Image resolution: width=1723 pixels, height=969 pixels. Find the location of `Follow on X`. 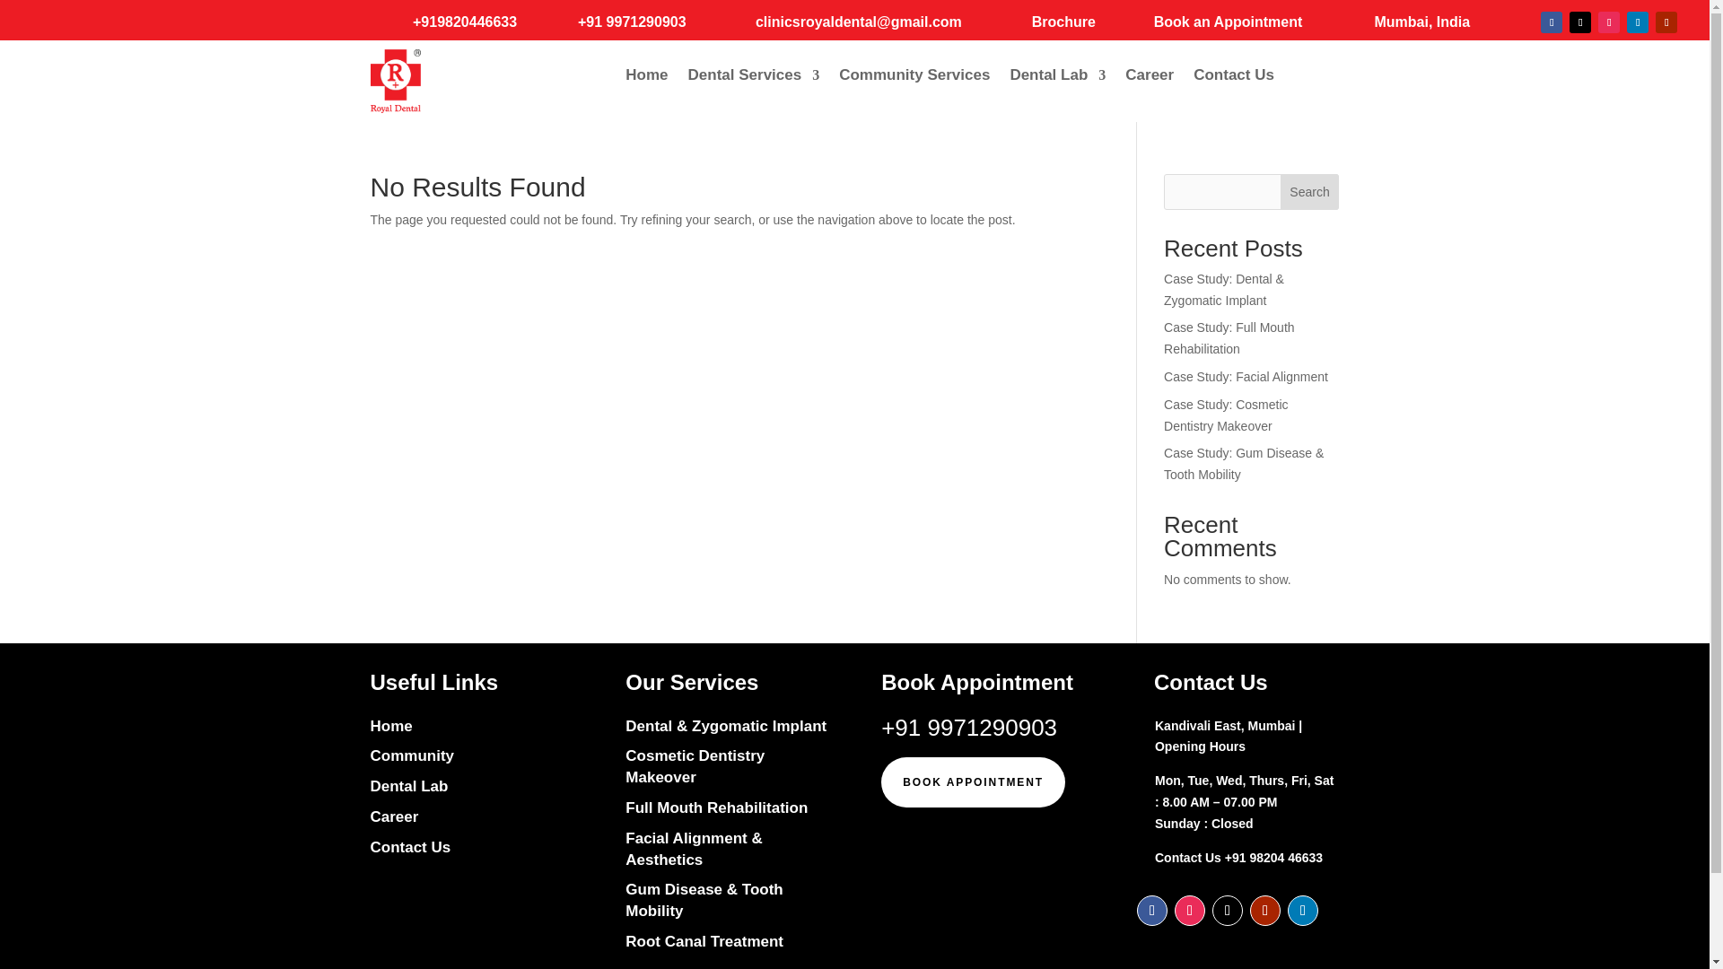

Follow on X is located at coordinates (1228, 910).